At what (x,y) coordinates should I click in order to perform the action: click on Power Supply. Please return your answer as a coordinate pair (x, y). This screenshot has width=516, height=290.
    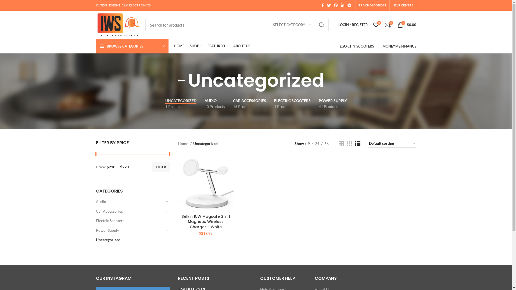
    Looking at the image, I should click on (130, 230).